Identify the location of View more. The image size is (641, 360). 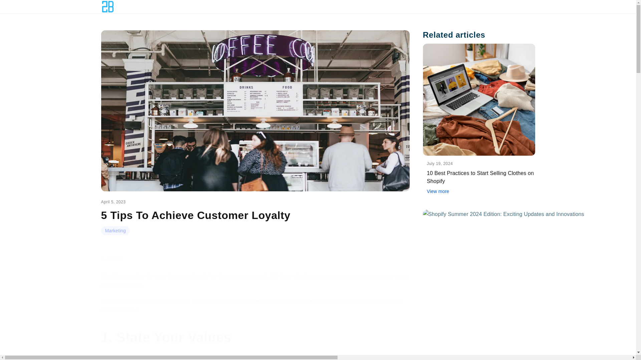
(481, 191).